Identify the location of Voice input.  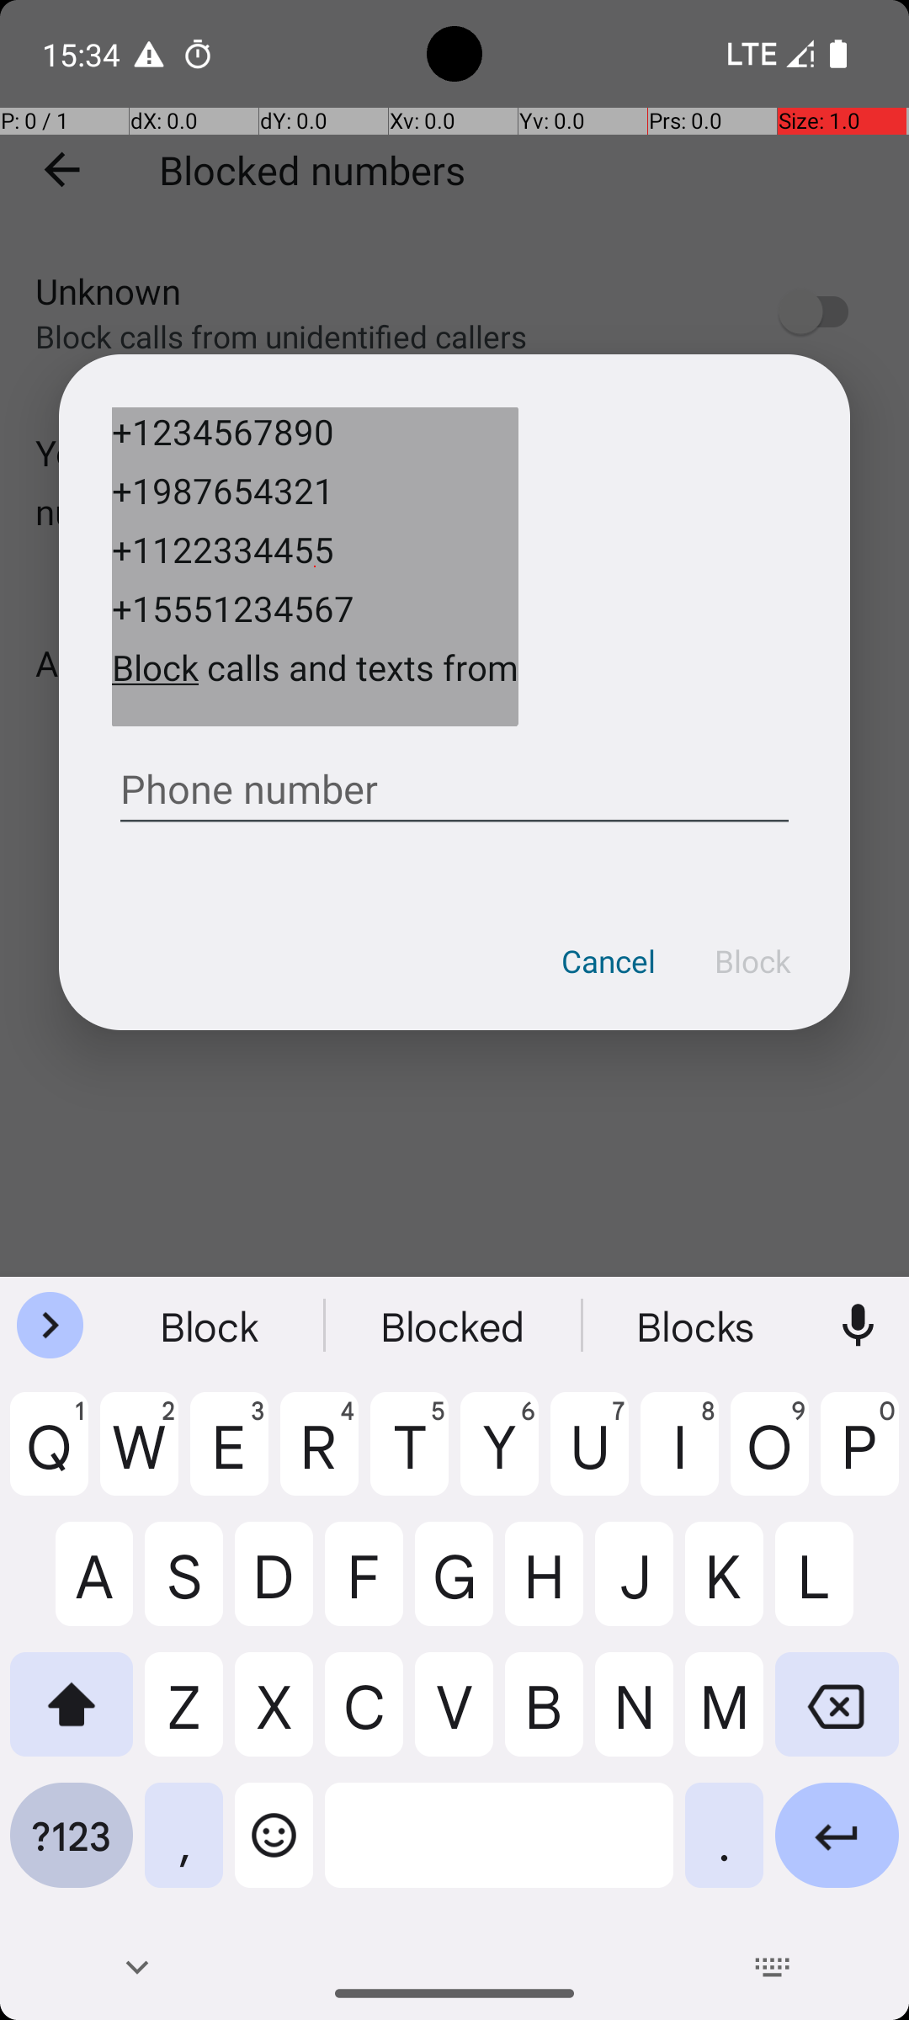
(858, 1326).